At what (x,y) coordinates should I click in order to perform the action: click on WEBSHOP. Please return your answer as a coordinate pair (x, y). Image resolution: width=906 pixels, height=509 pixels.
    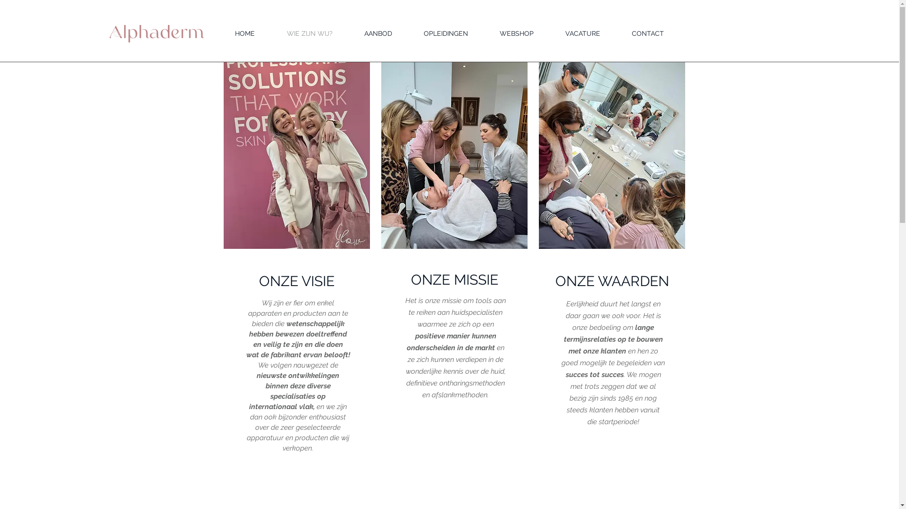
    Looking at the image, I should click on (517, 34).